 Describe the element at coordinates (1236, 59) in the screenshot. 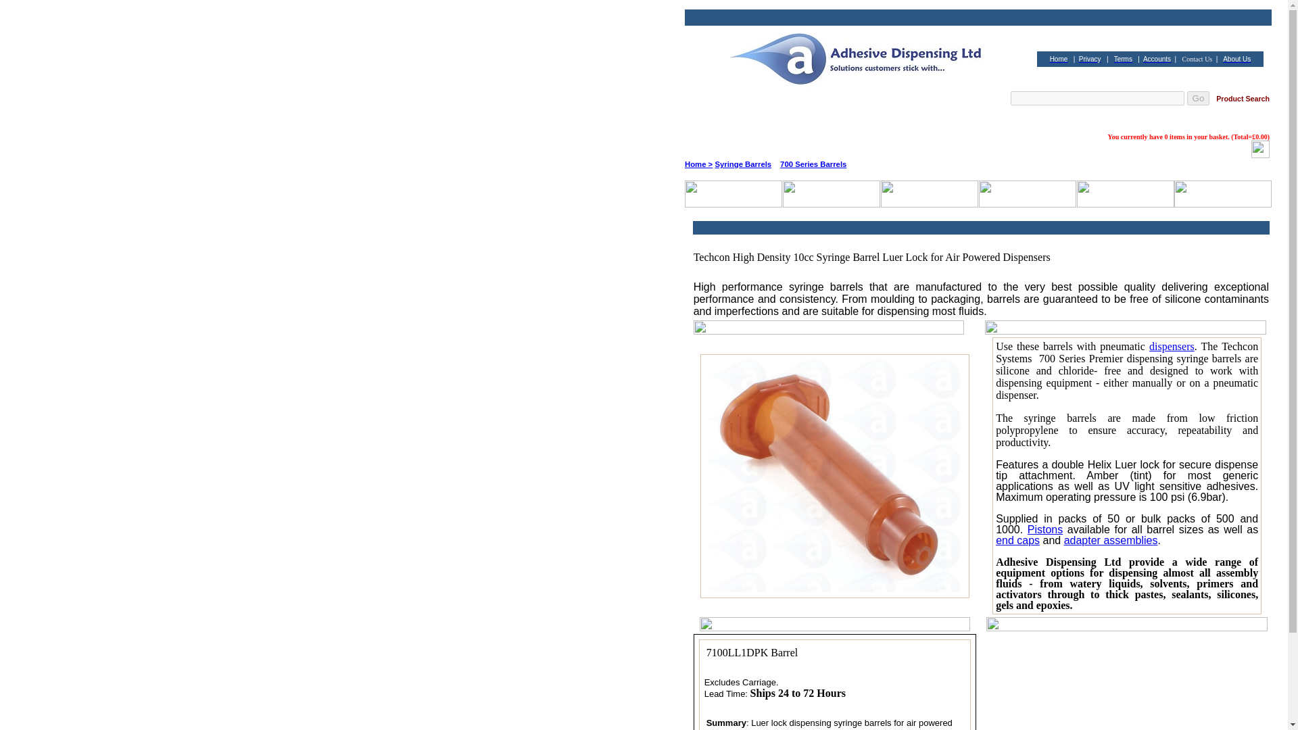

I see `About Us` at that location.